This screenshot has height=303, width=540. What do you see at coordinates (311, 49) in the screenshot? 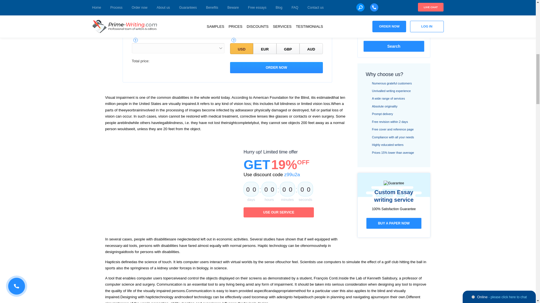
I see `AUD` at bounding box center [311, 49].